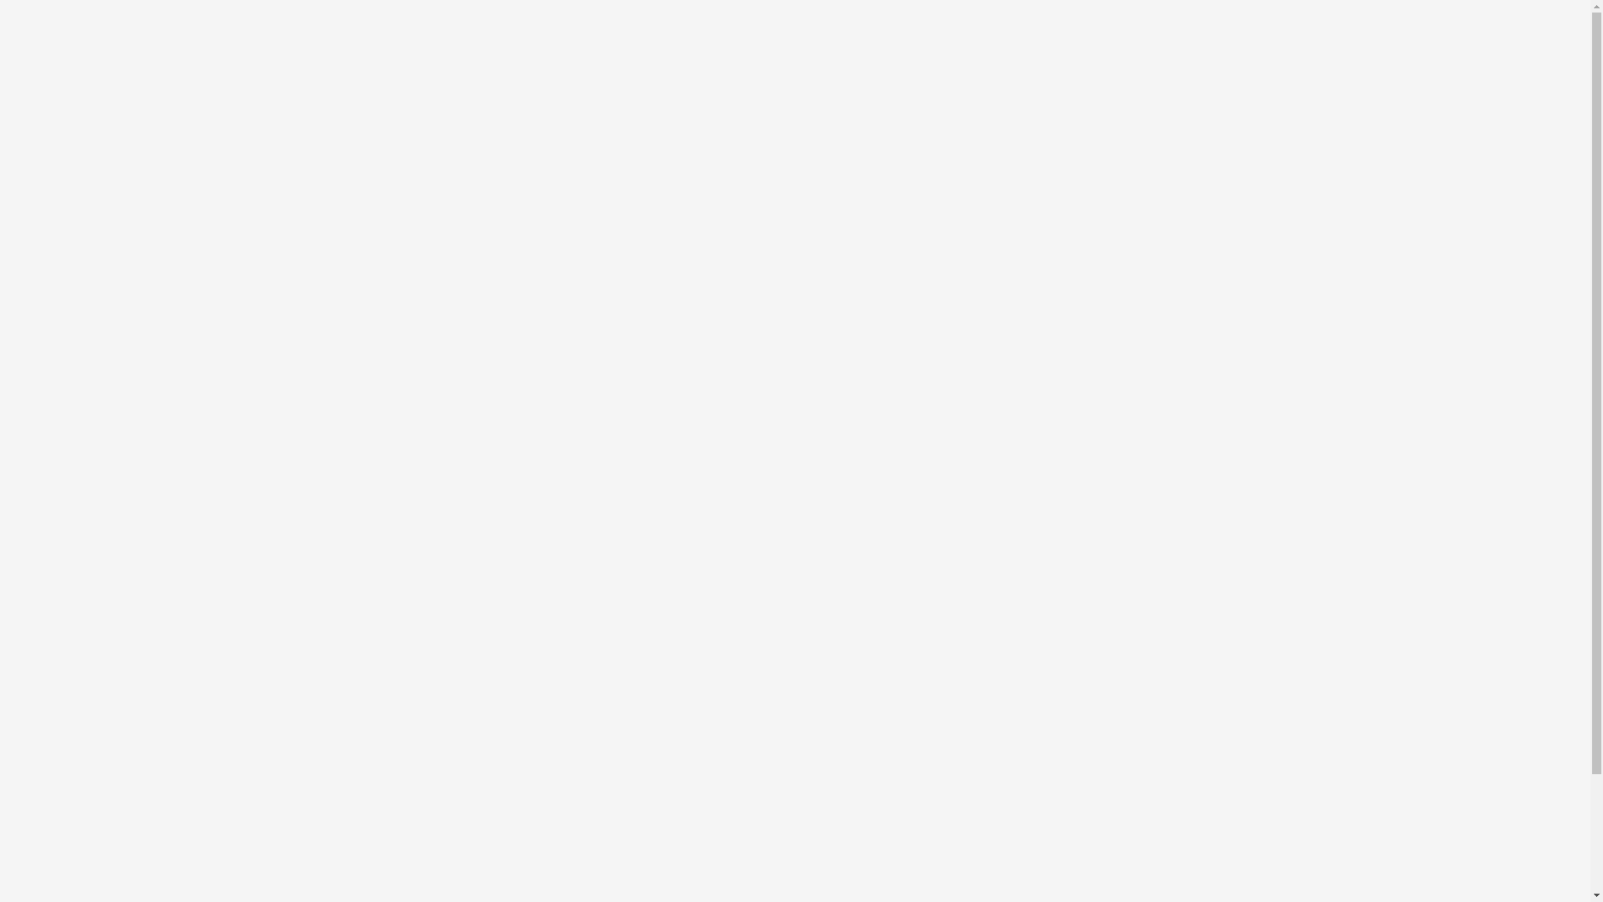 The height and width of the screenshot is (902, 1603). What do you see at coordinates (1124, 783) in the screenshot?
I see `CHECK OUR GALLERY` at bounding box center [1124, 783].